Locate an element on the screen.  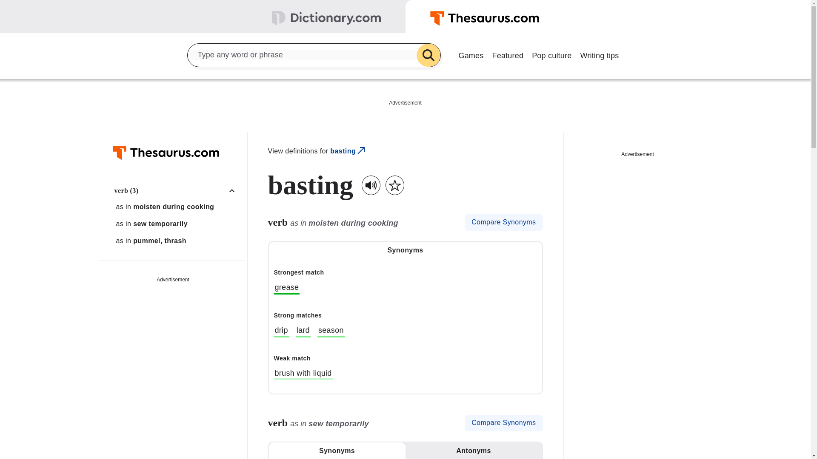
Synonyms is located at coordinates (405, 250).